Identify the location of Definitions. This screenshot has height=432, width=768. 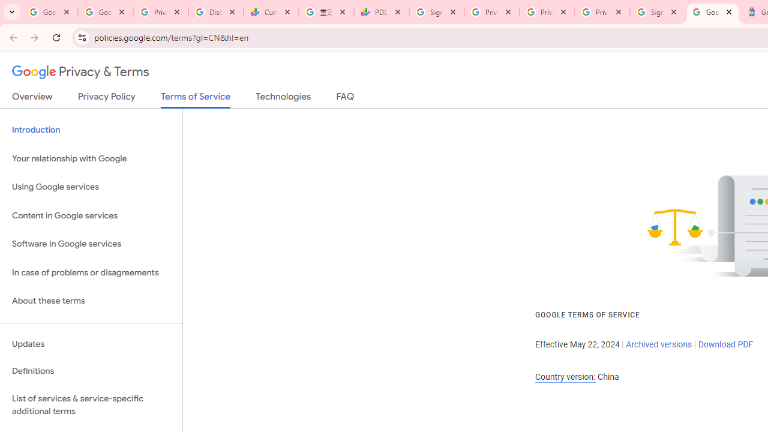
(91, 371).